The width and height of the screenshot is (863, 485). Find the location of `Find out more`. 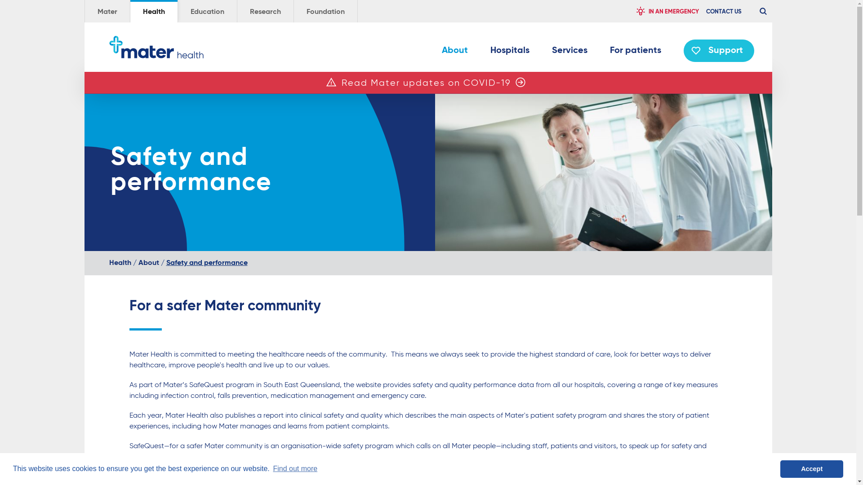

Find out more is located at coordinates (295, 469).